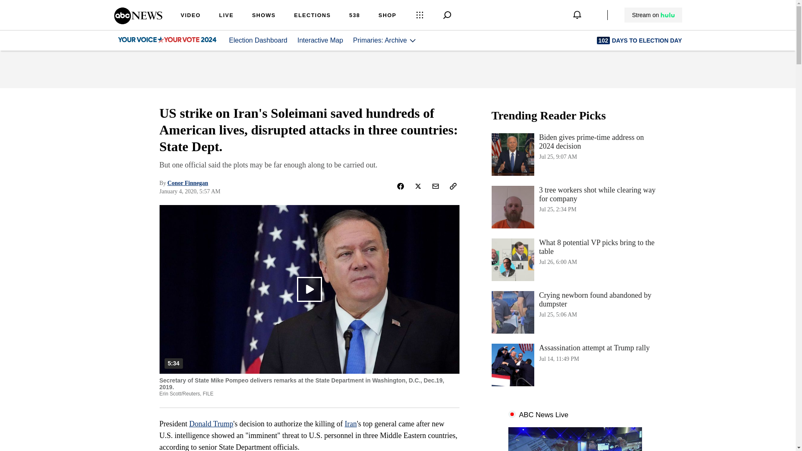  I want to click on Interactive Map, so click(575, 260).